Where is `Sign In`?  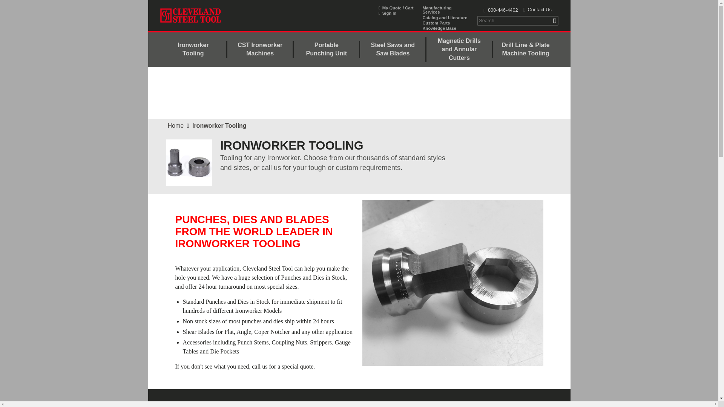
Sign In is located at coordinates (396, 14).